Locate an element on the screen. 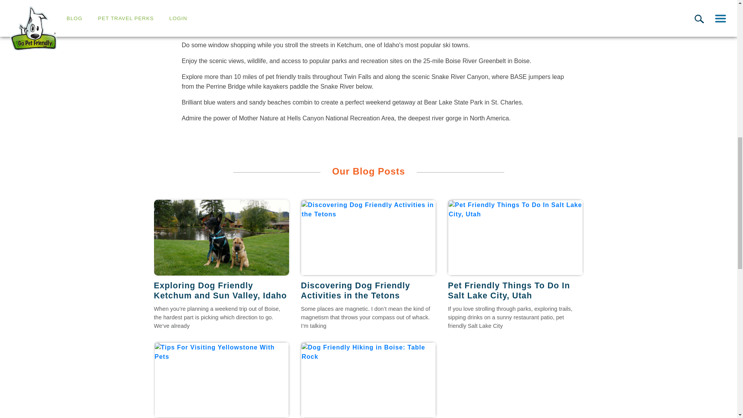 Image resolution: width=743 pixels, height=418 pixels. Dog Friendly Hiking in Boise: Table Rock is located at coordinates (368, 380).